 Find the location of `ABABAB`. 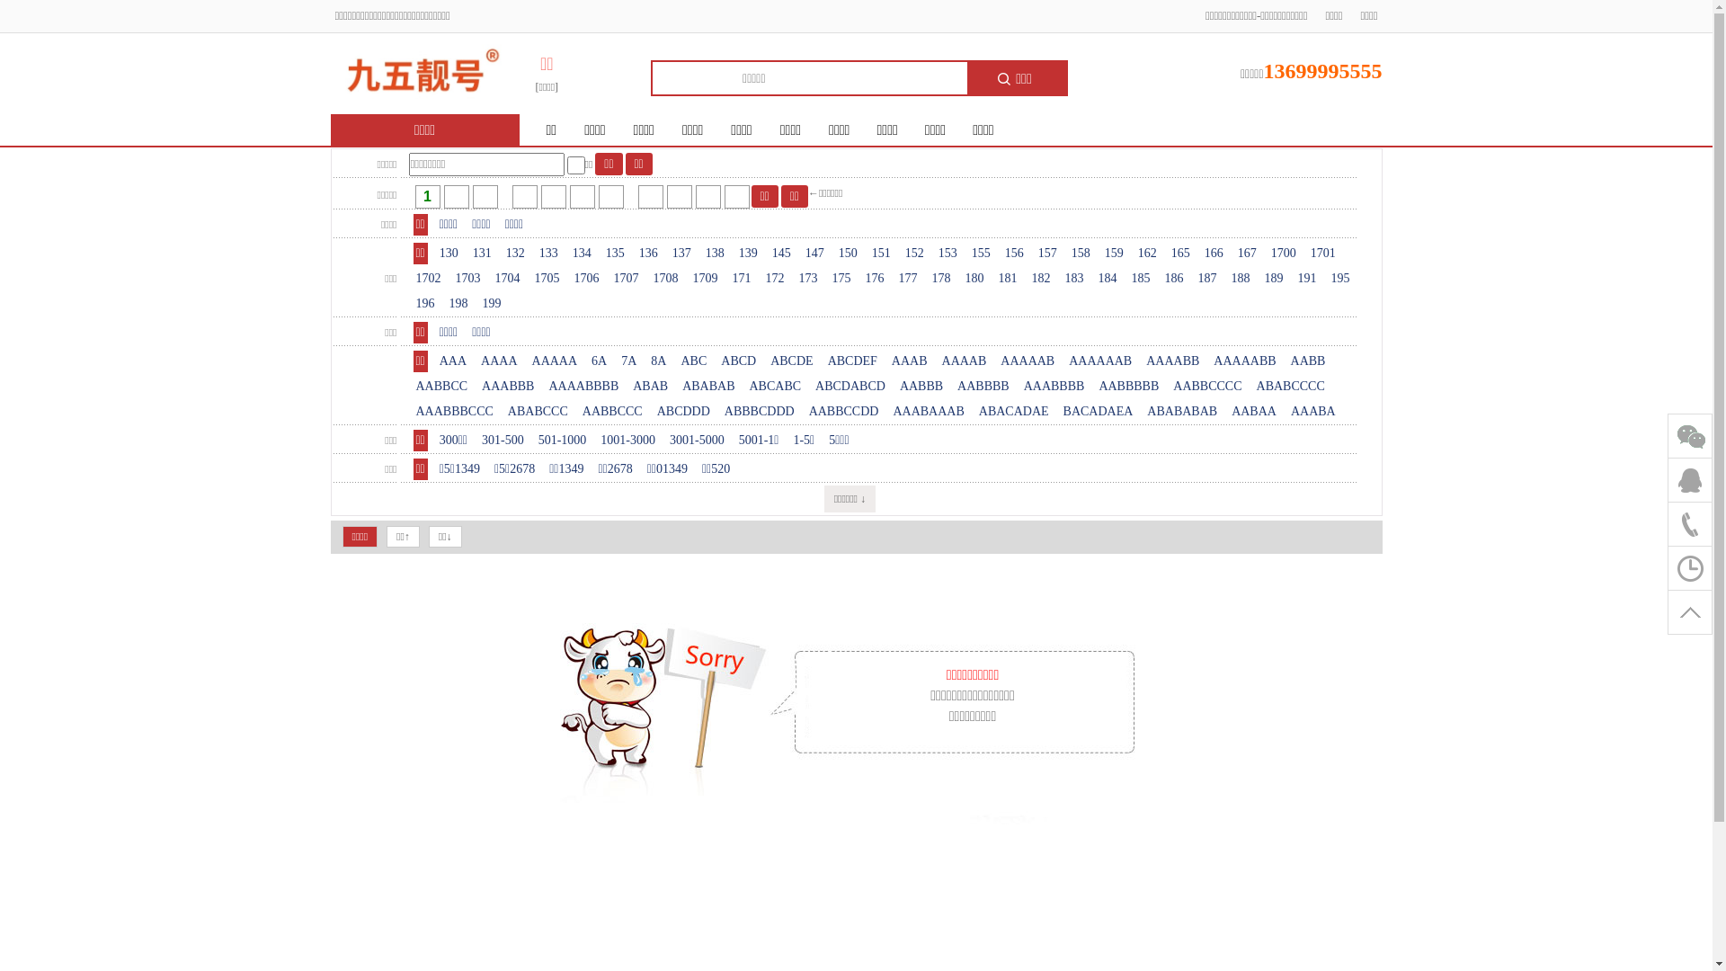

ABABAB is located at coordinates (708, 387).